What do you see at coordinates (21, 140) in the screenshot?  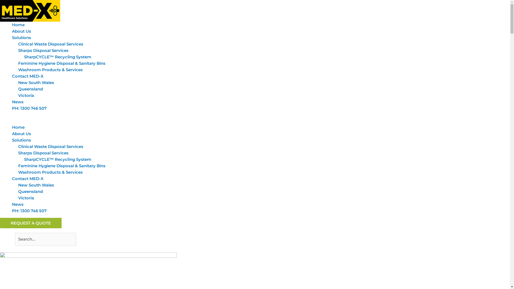 I see `Solutions` at bounding box center [21, 140].